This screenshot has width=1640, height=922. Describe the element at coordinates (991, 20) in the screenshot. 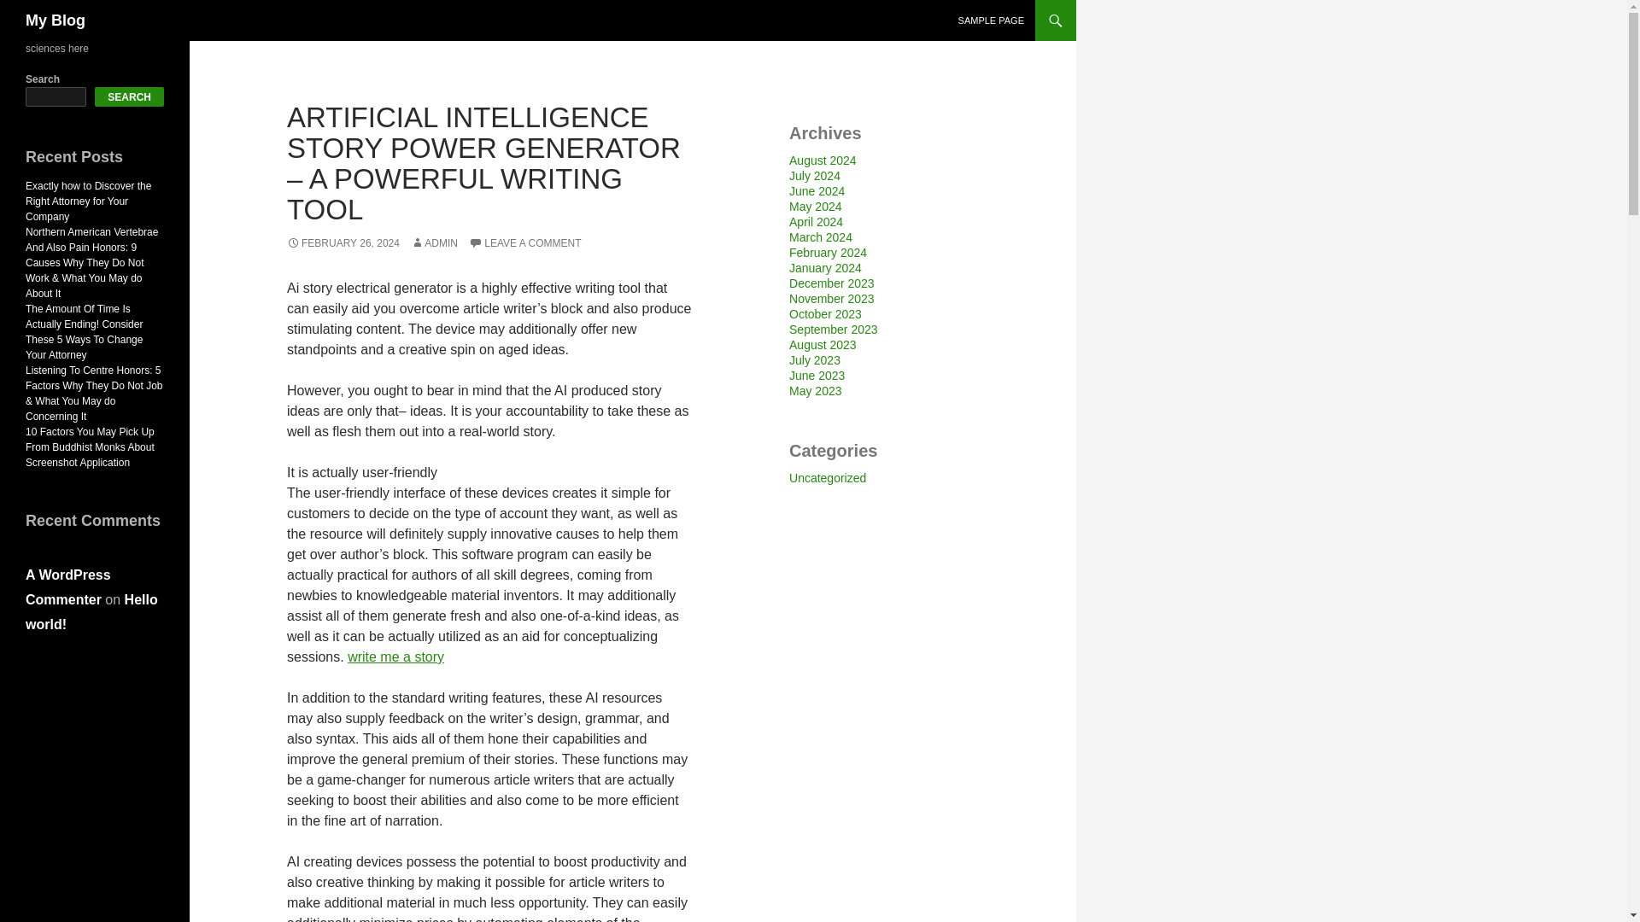

I see `SAMPLE PAGE` at that location.